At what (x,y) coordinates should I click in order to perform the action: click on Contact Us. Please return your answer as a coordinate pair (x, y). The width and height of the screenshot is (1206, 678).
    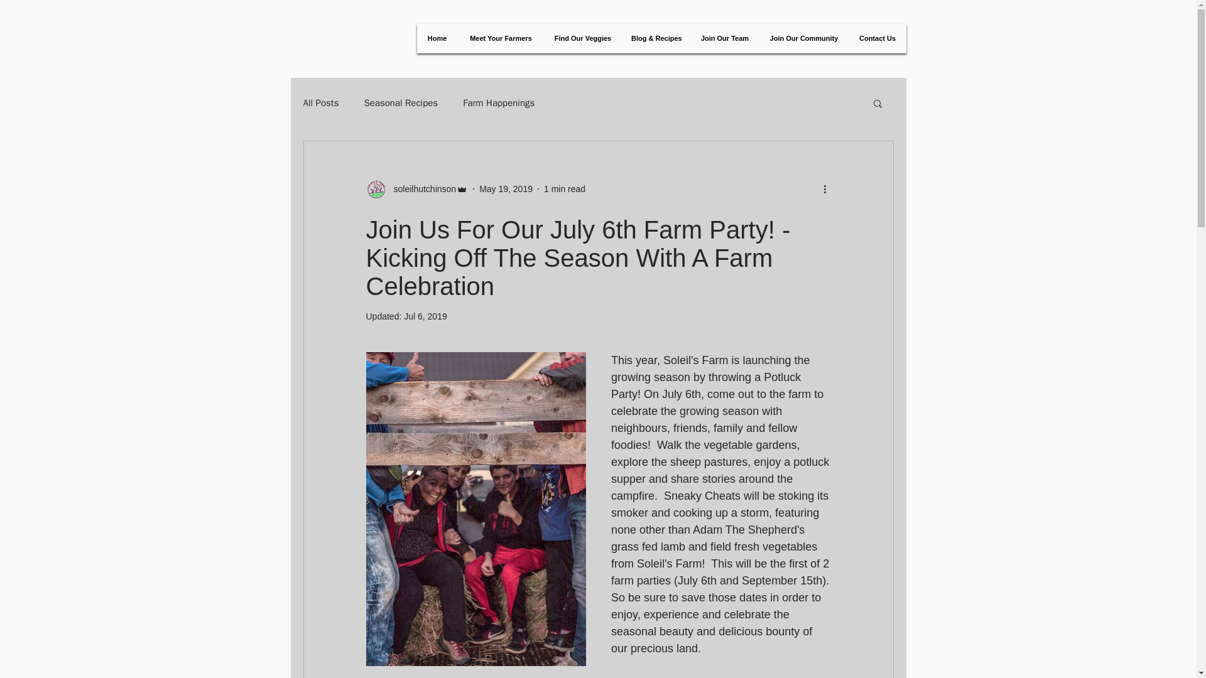
    Looking at the image, I should click on (877, 39).